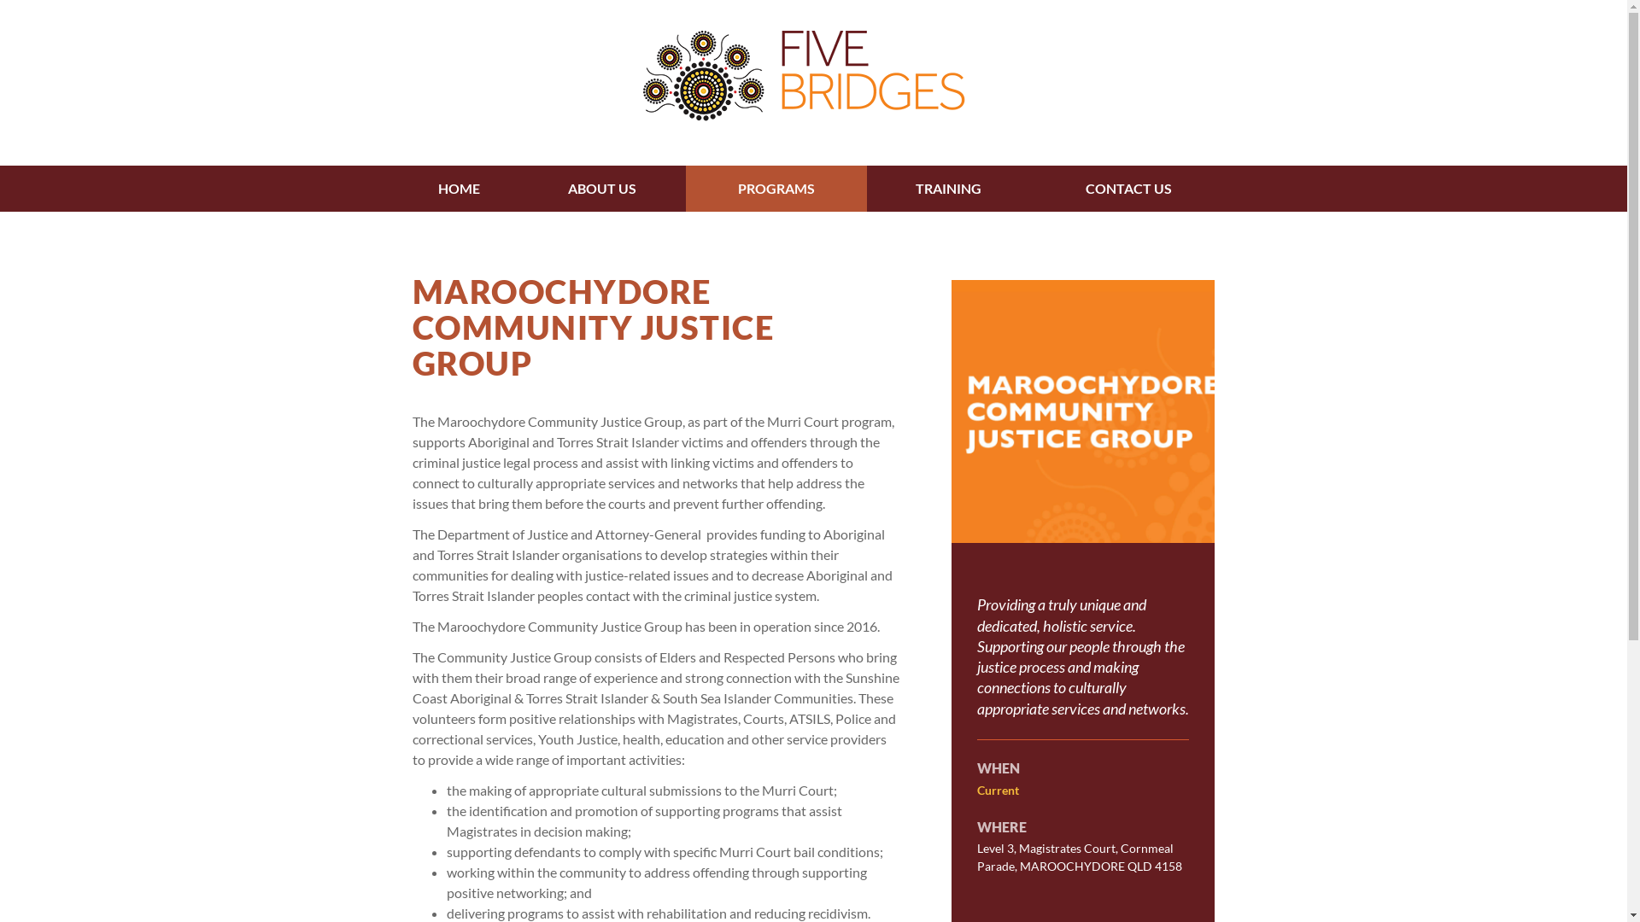 The width and height of the screenshot is (1640, 922). Describe the element at coordinates (813, 83) in the screenshot. I see `Home` at that location.